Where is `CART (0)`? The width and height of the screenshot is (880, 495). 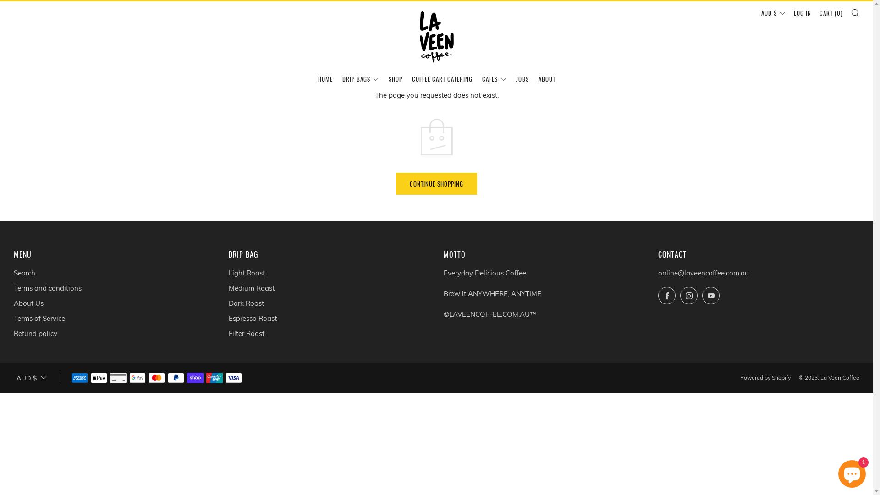
CART (0) is located at coordinates (831, 13).